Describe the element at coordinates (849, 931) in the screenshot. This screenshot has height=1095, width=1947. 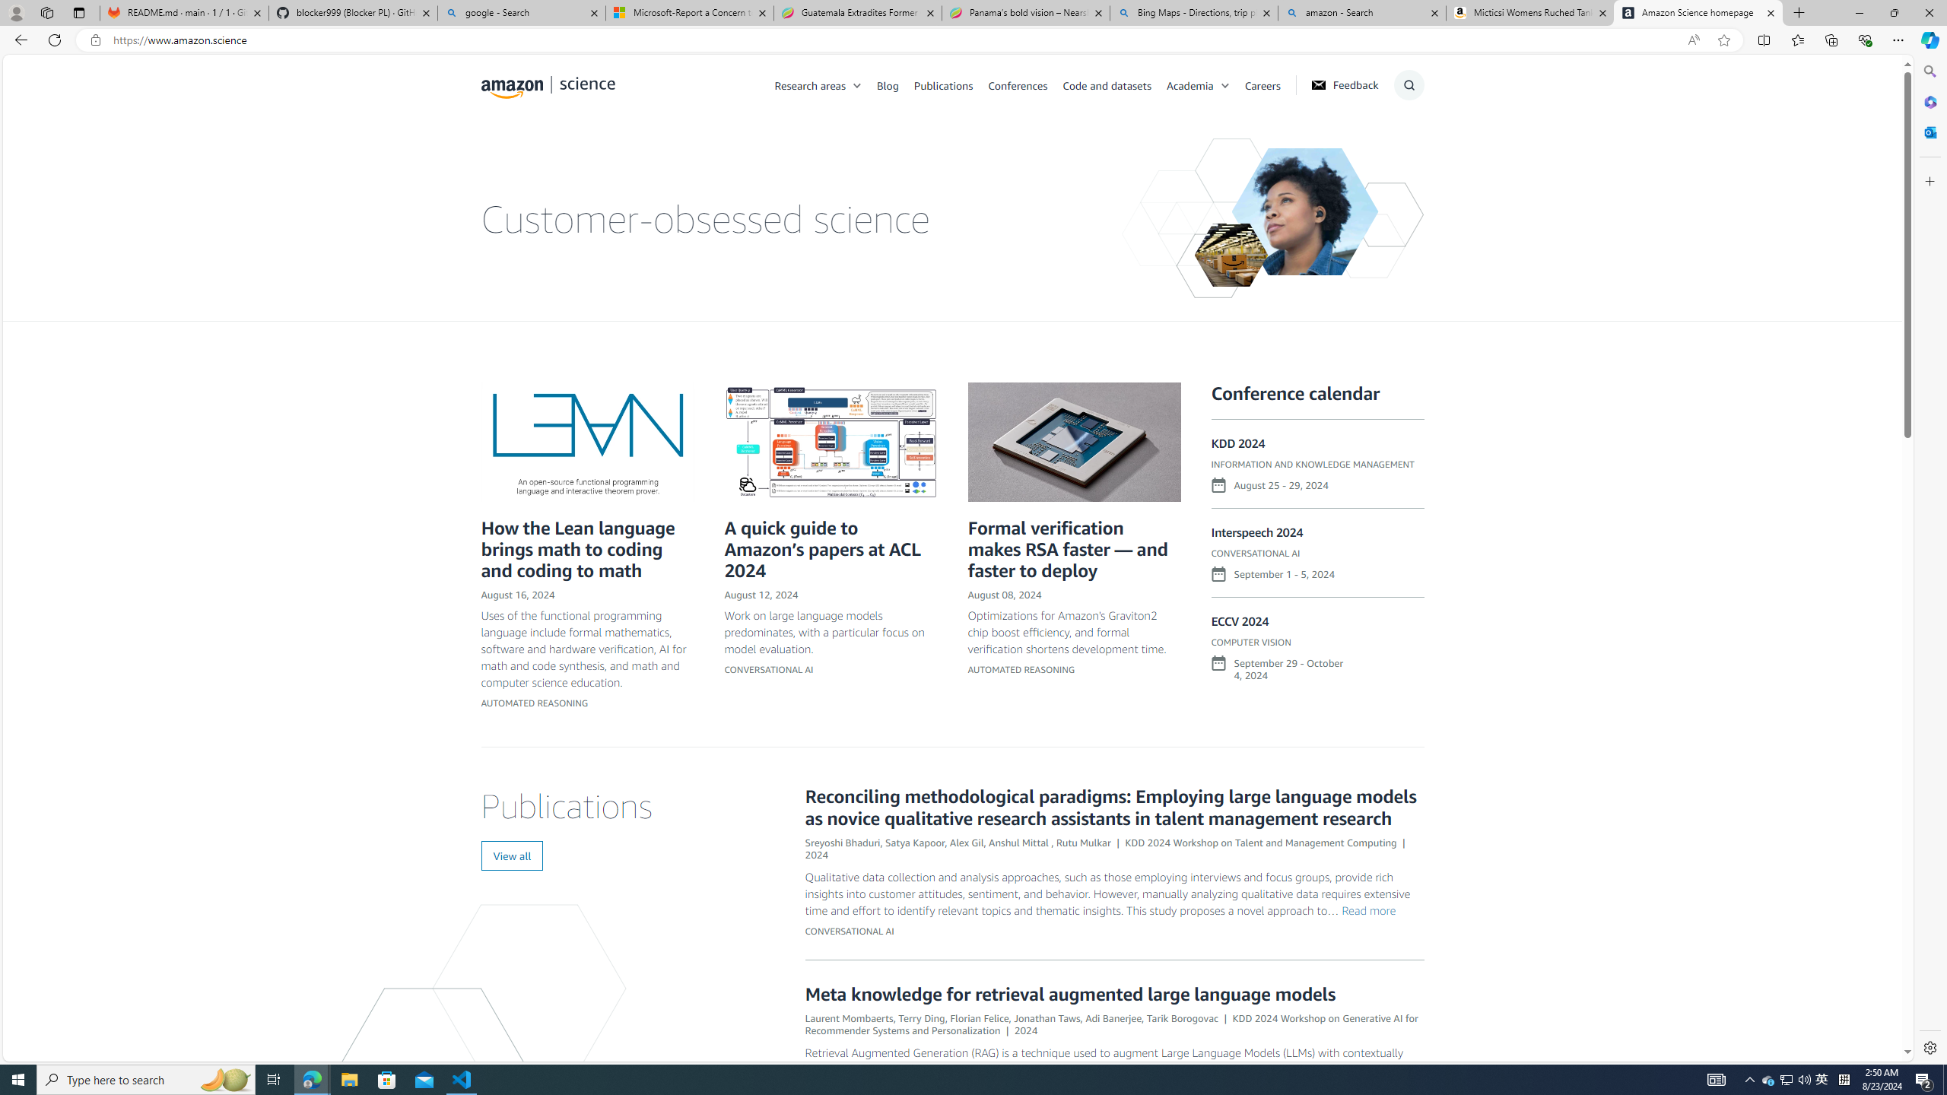
I see `CONVERSATIONAL AI` at that location.